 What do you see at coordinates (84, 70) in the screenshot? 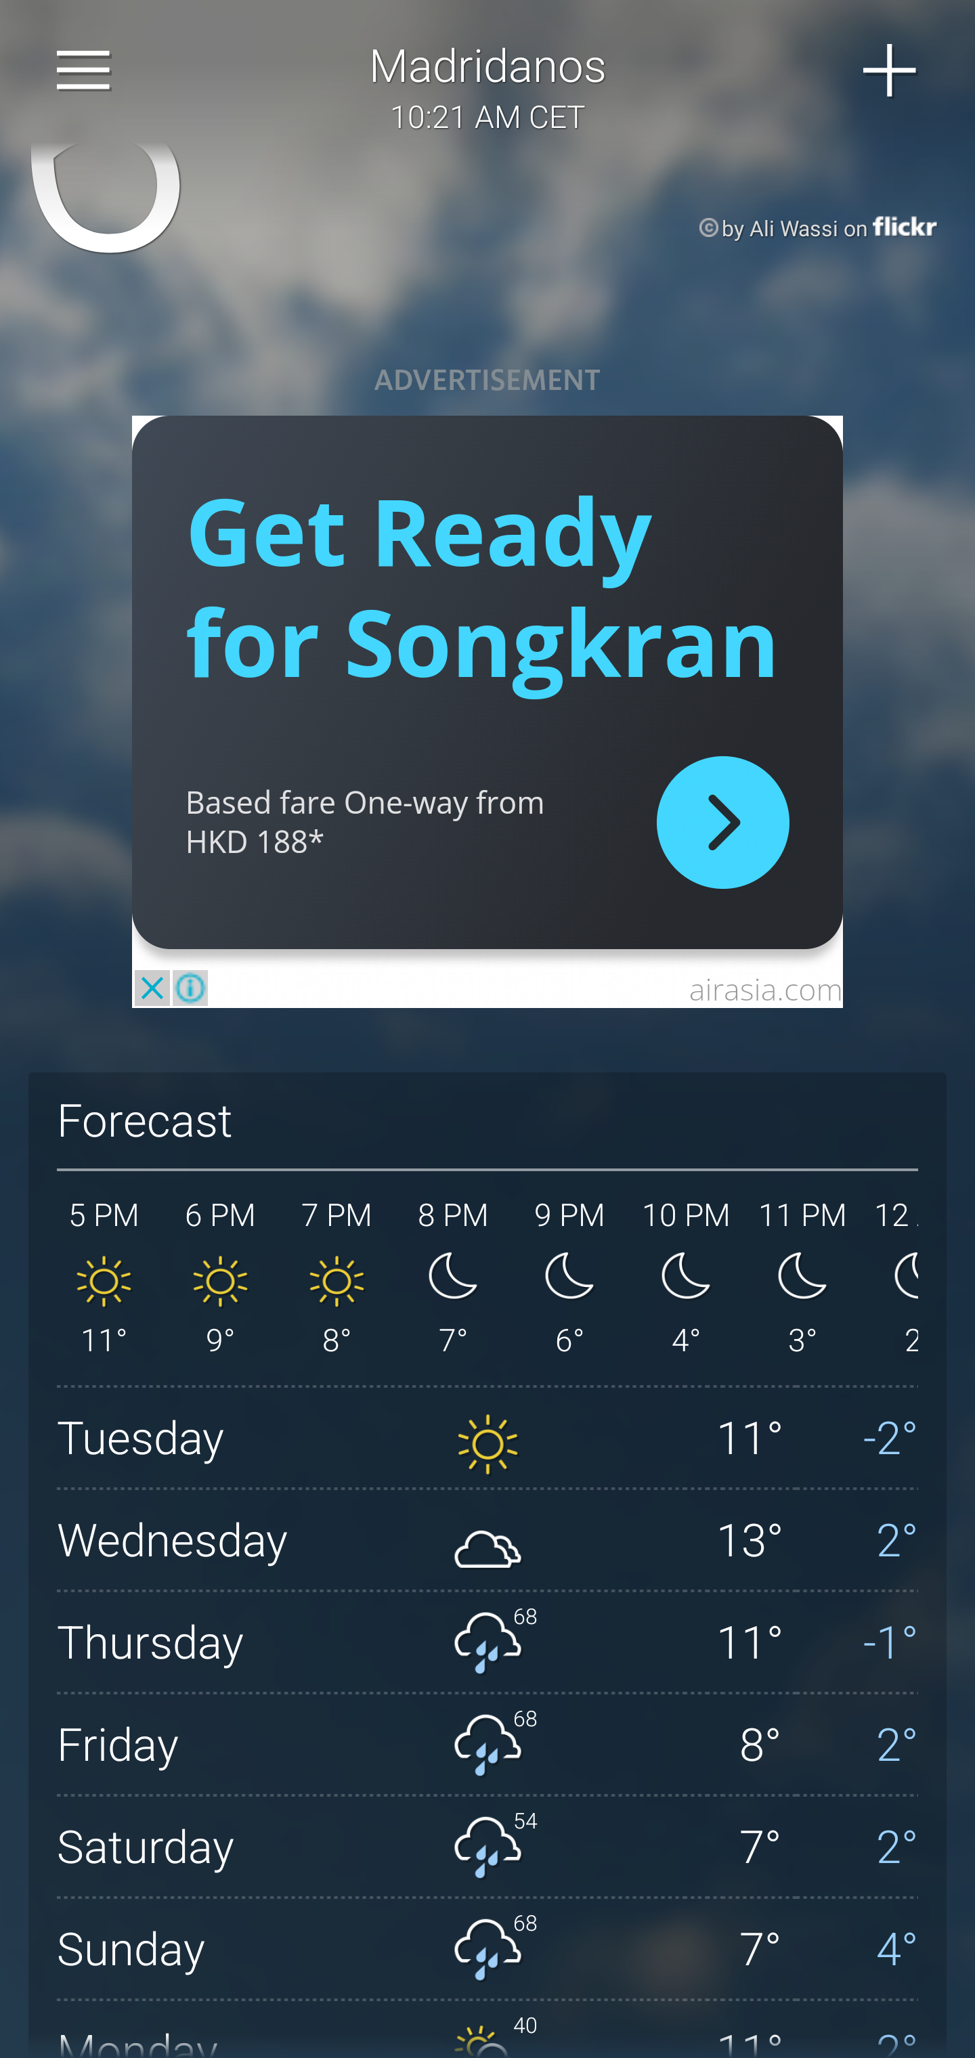
I see `Sidebar` at bounding box center [84, 70].